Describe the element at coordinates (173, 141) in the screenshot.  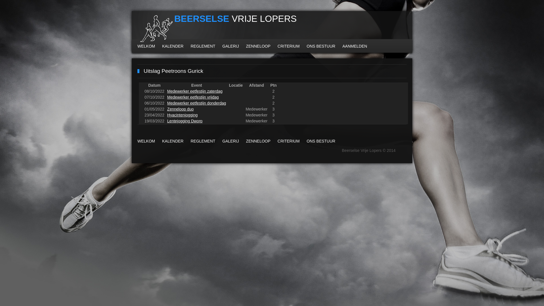
I see `KALENDER` at that location.